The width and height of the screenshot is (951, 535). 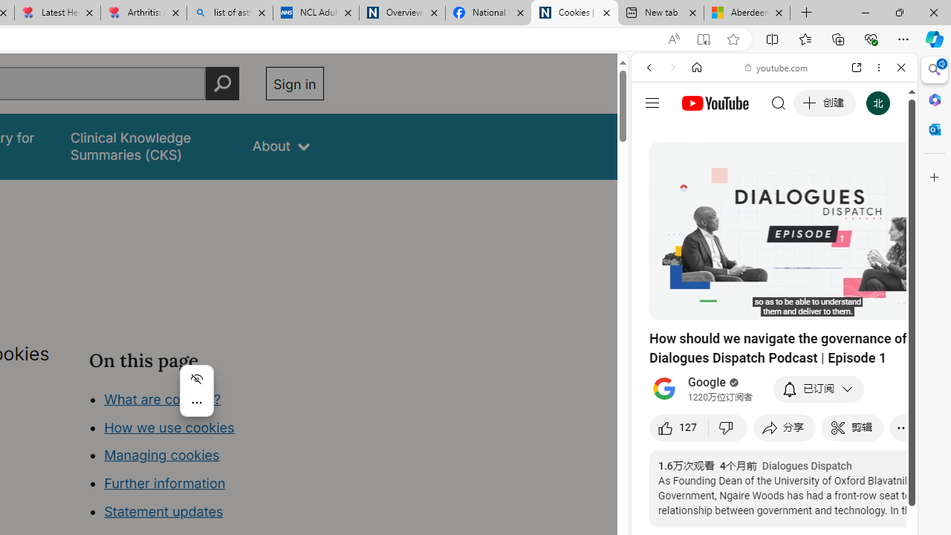 What do you see at coordinates (169, 427) in the screenshot?
I see `How we use cookies` at bounding box center [169, 427].